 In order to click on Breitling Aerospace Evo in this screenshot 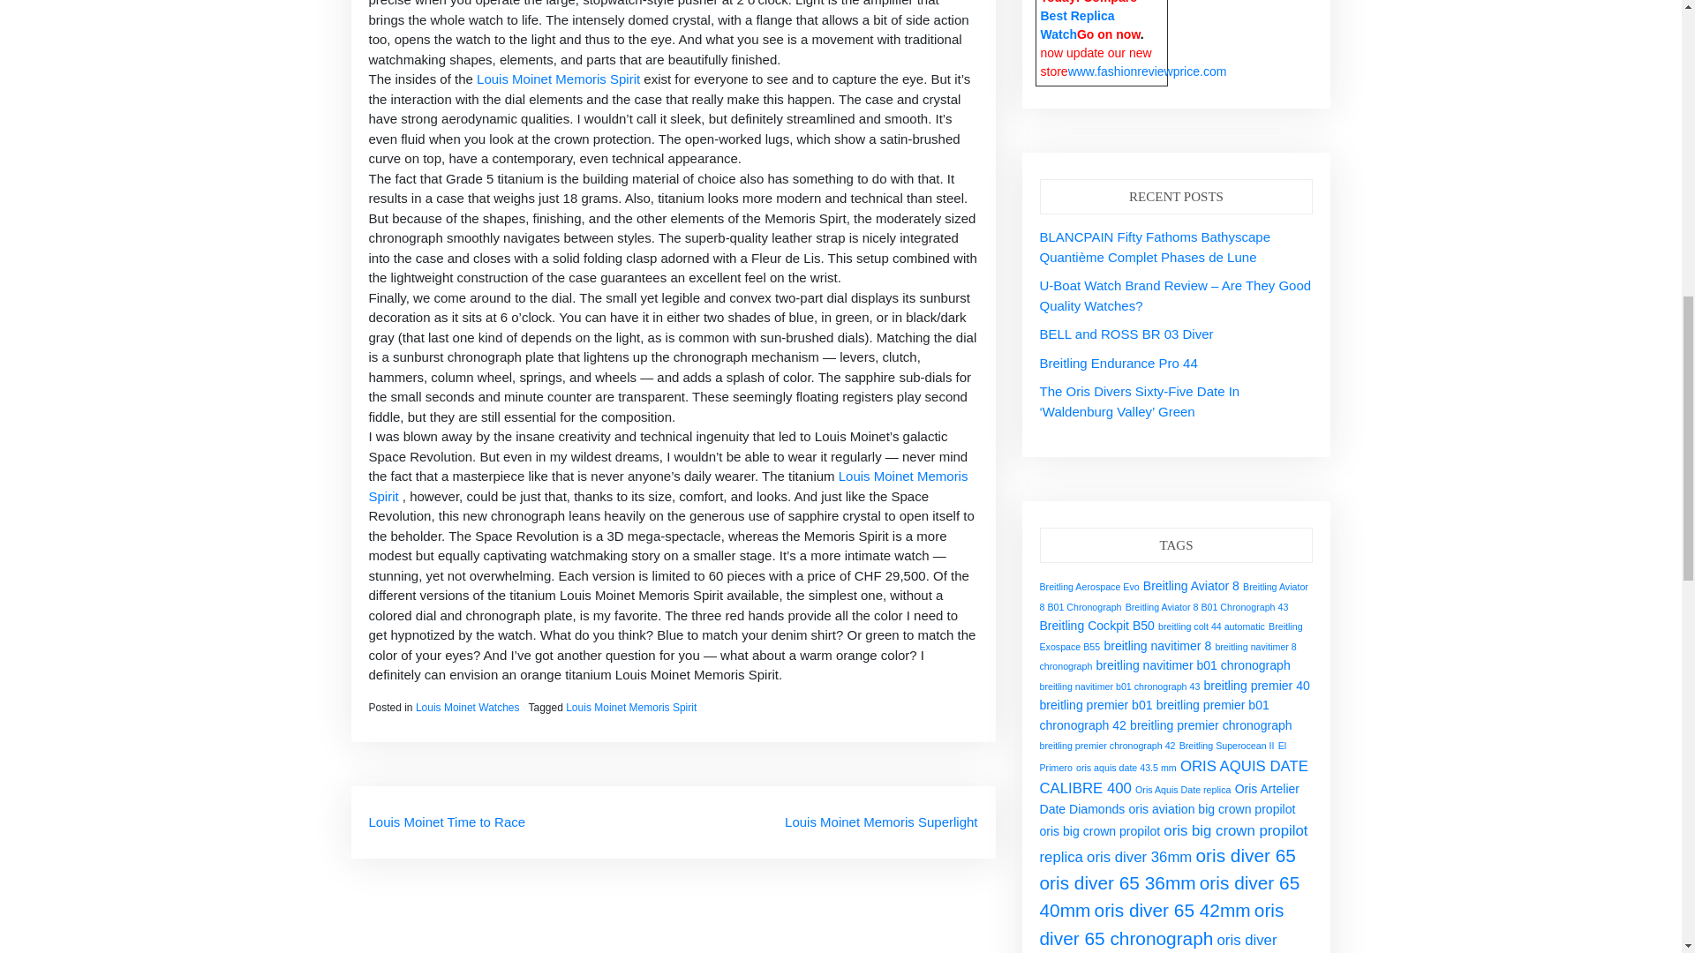, I will do `click(1089, 586)`.